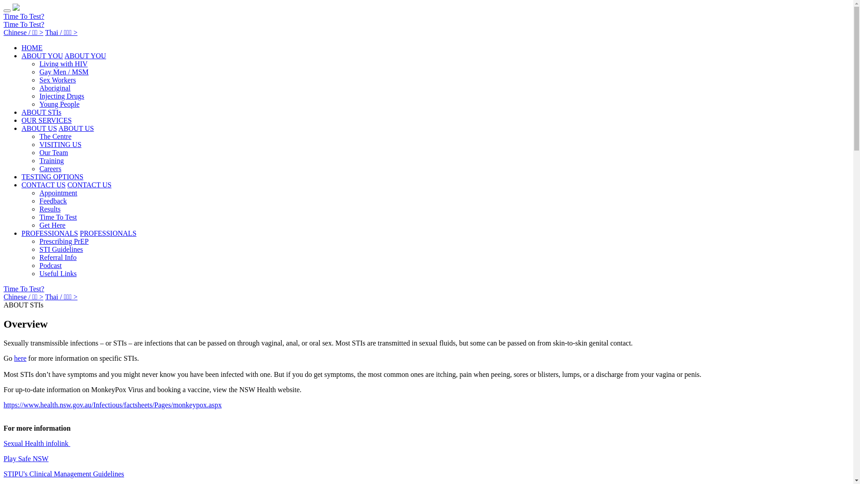 The width and height of the screenshot is (860, 484). Describe the element at coordinates (64, 72) in the screenshot. I see `Gay Men / MSM` at that location.